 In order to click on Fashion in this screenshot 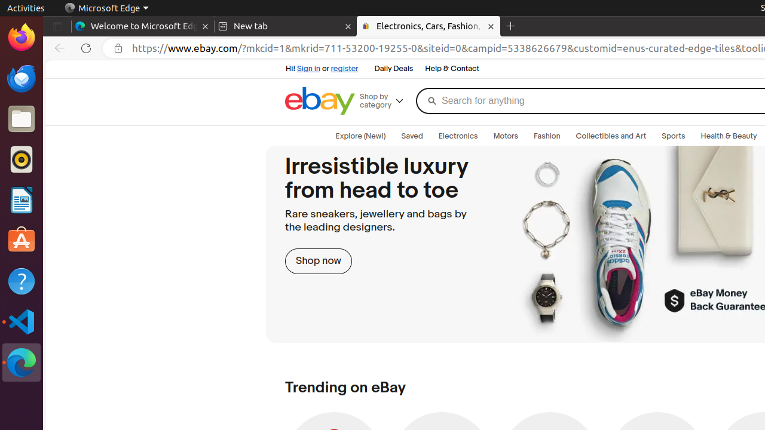, I will do `click(547, 136)`.